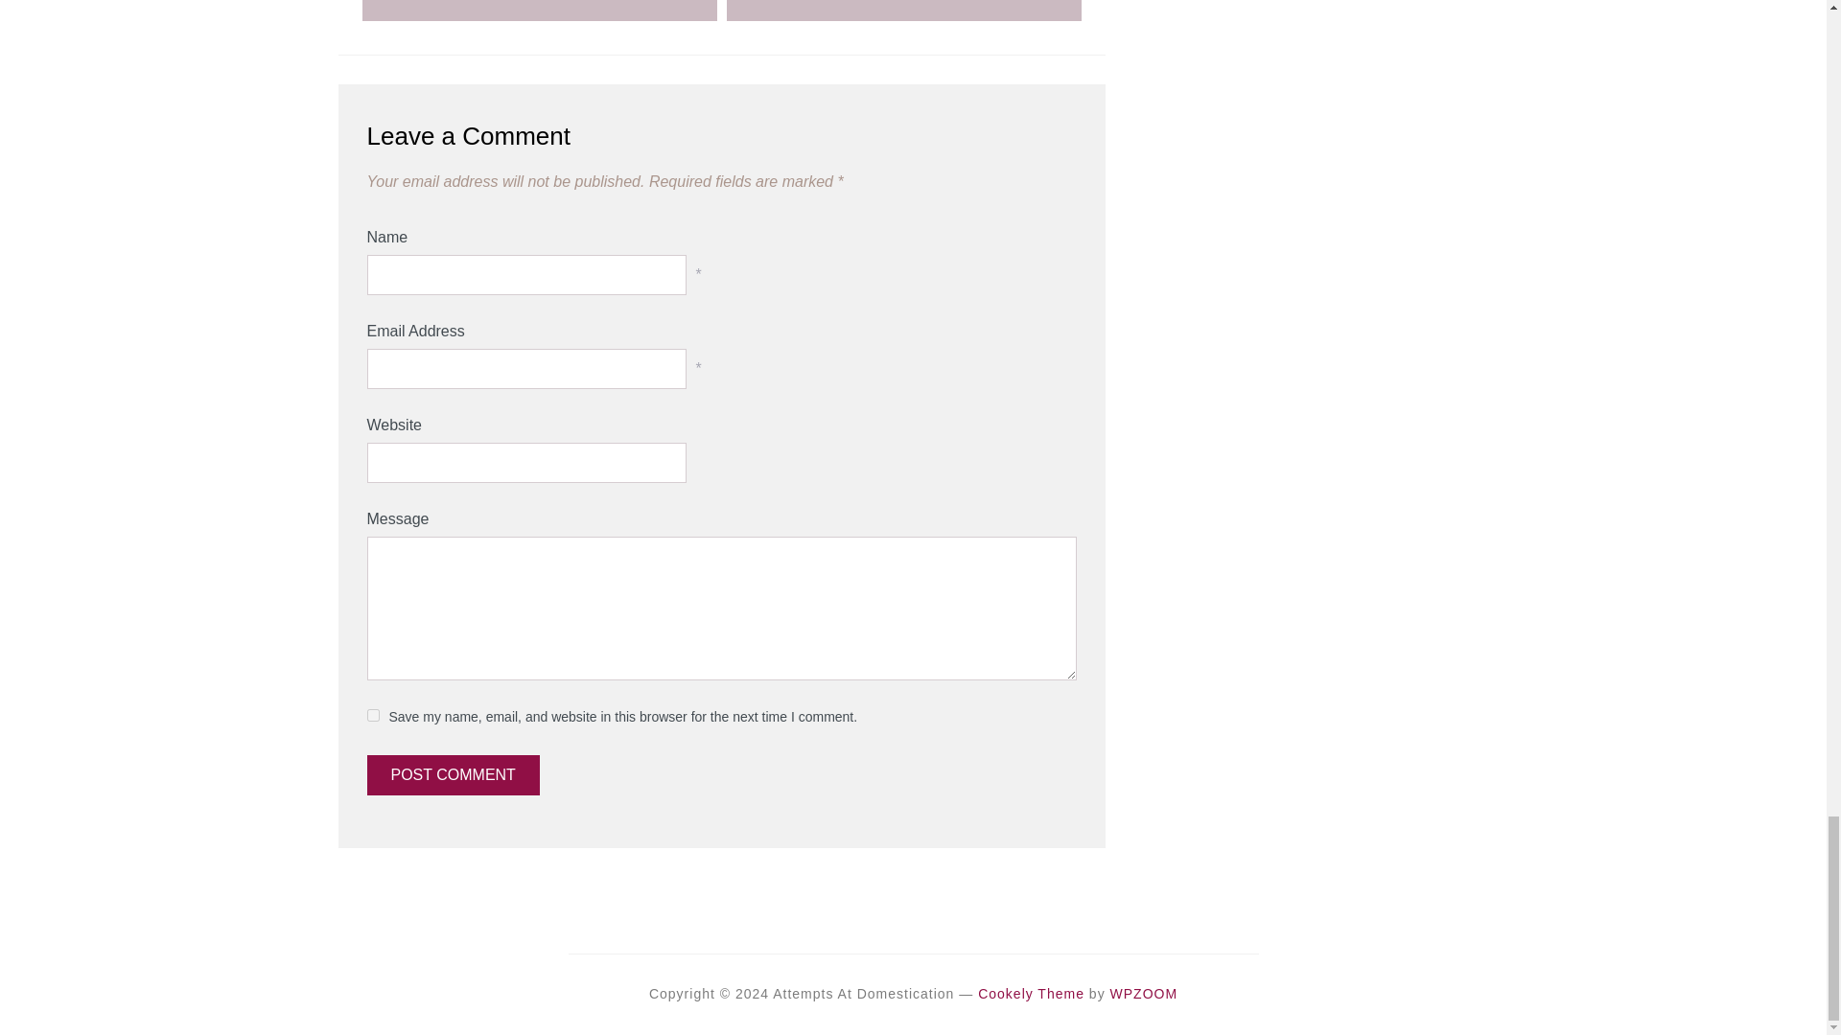 This screenshot has width=1841, height=1035. What do you see at coordinates (903, 13) in the screenshot?
I see `Festive DIY Chalkboard Ornaments` at bounding box center [903, 13].